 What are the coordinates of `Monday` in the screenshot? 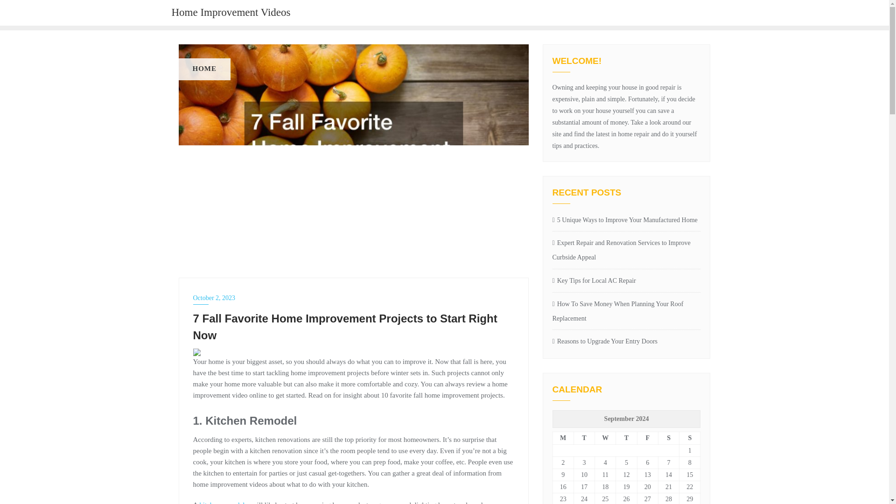 It's located at (563, 438).